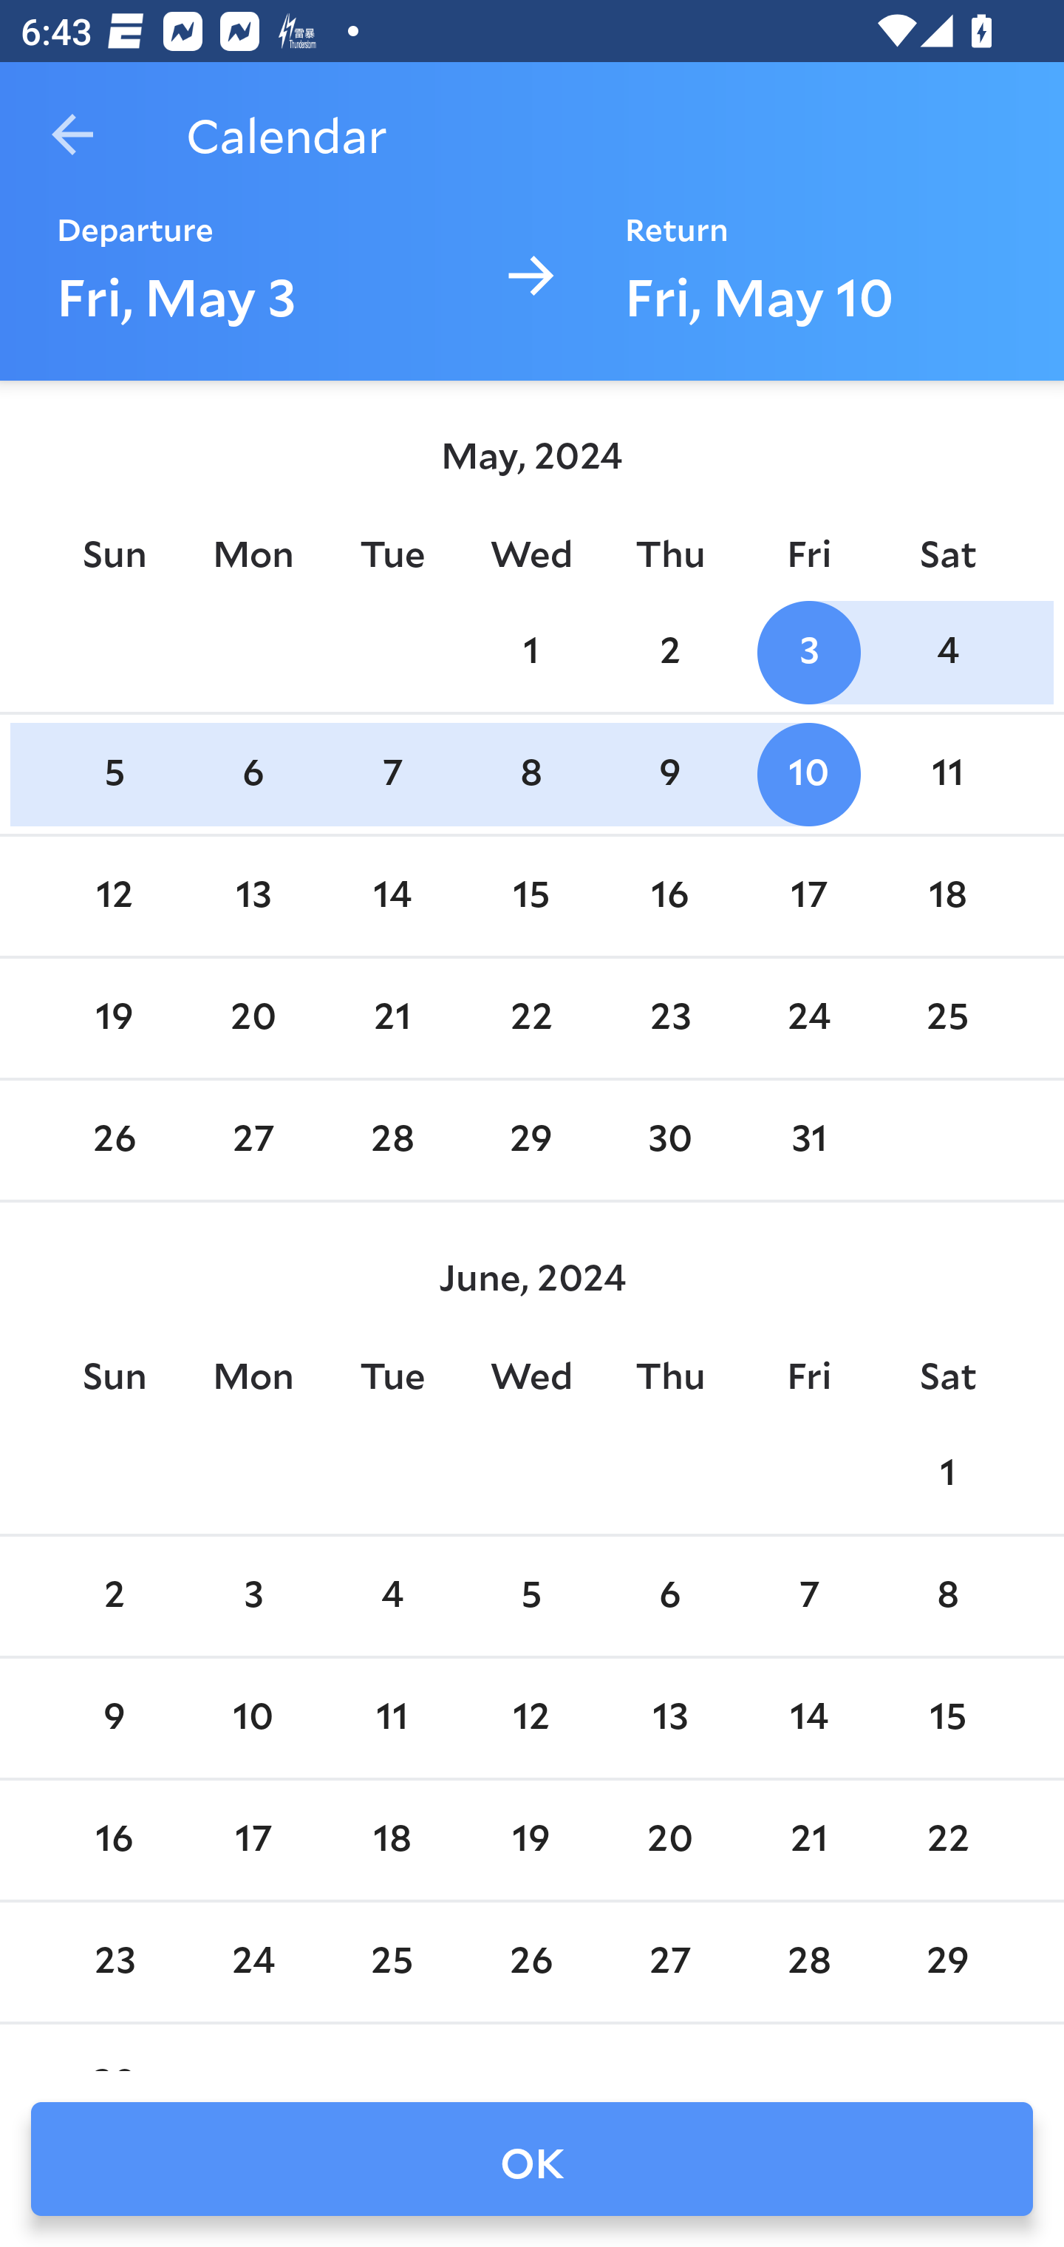 This screenshot has height=2247, width=1064. What do you see at coordinates (808, 896) in the screenshot?
I see `17` at bounding box center [808, 896].